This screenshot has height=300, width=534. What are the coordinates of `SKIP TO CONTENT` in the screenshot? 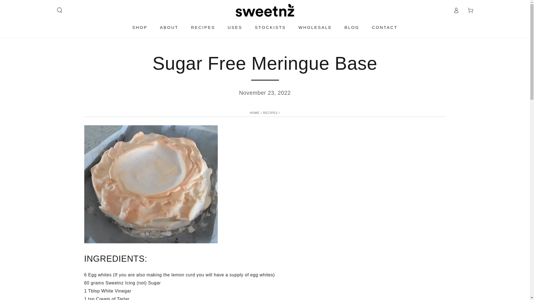 It's located at (25, 5).